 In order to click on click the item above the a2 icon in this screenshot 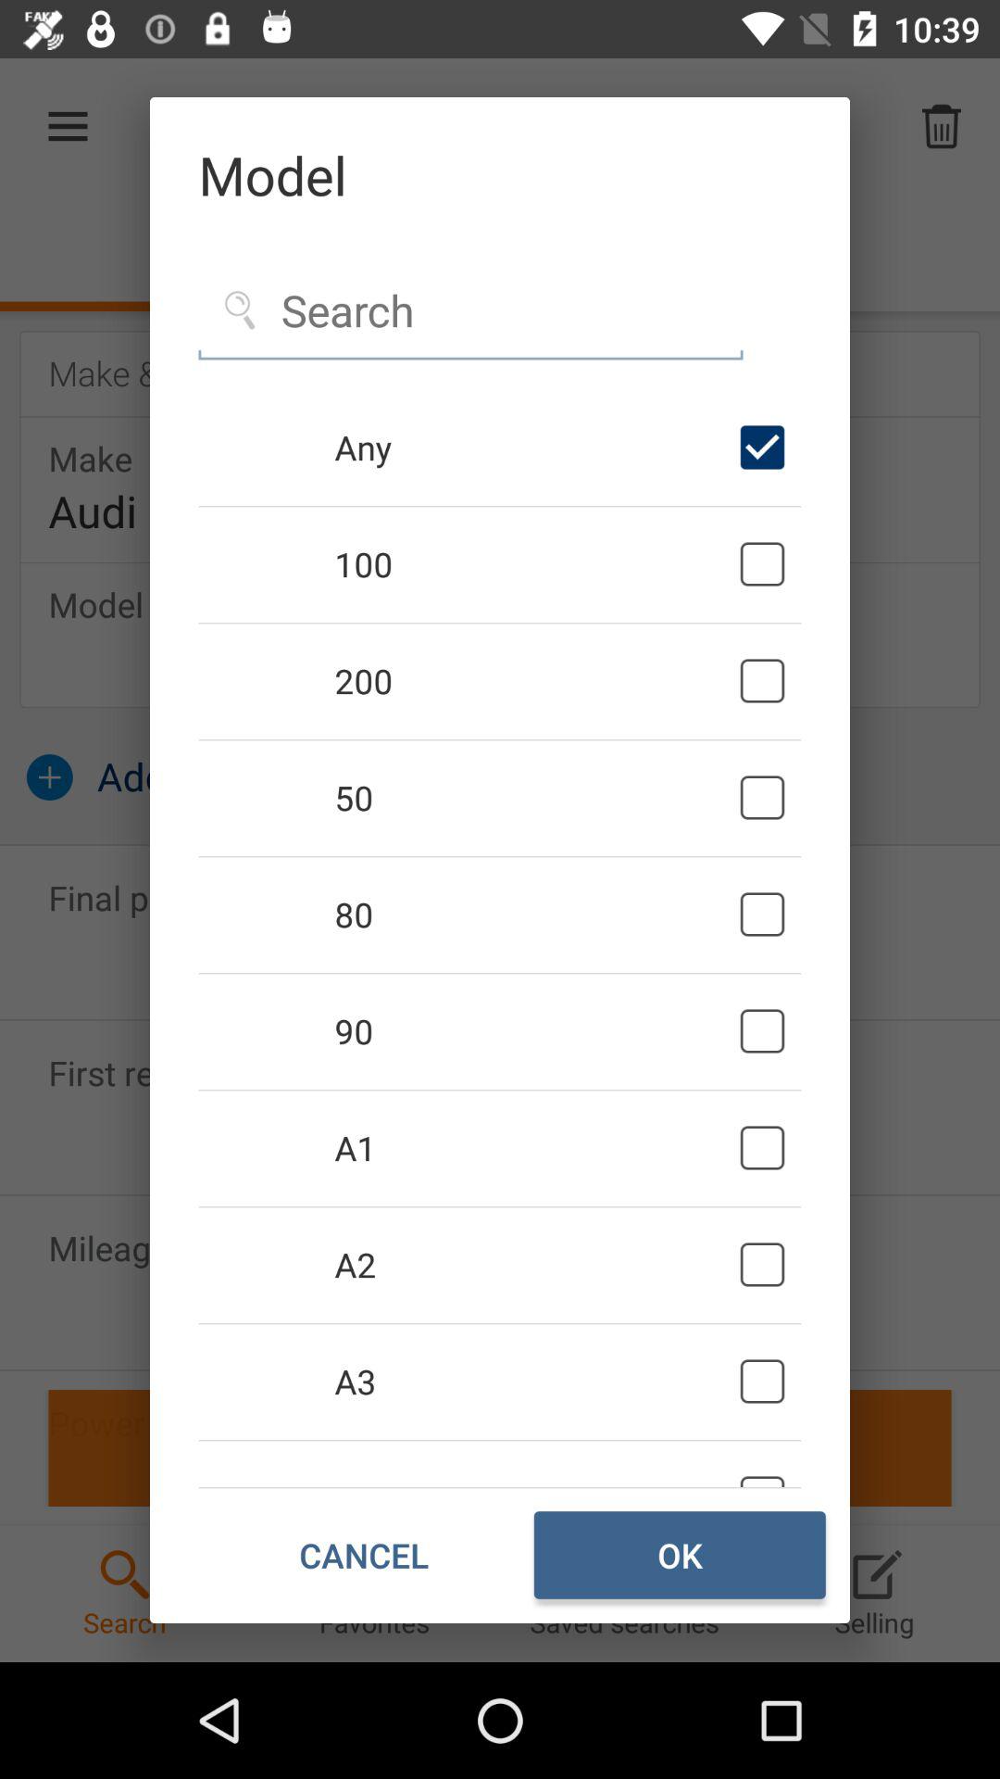, I will do `click(533, 1148)`.